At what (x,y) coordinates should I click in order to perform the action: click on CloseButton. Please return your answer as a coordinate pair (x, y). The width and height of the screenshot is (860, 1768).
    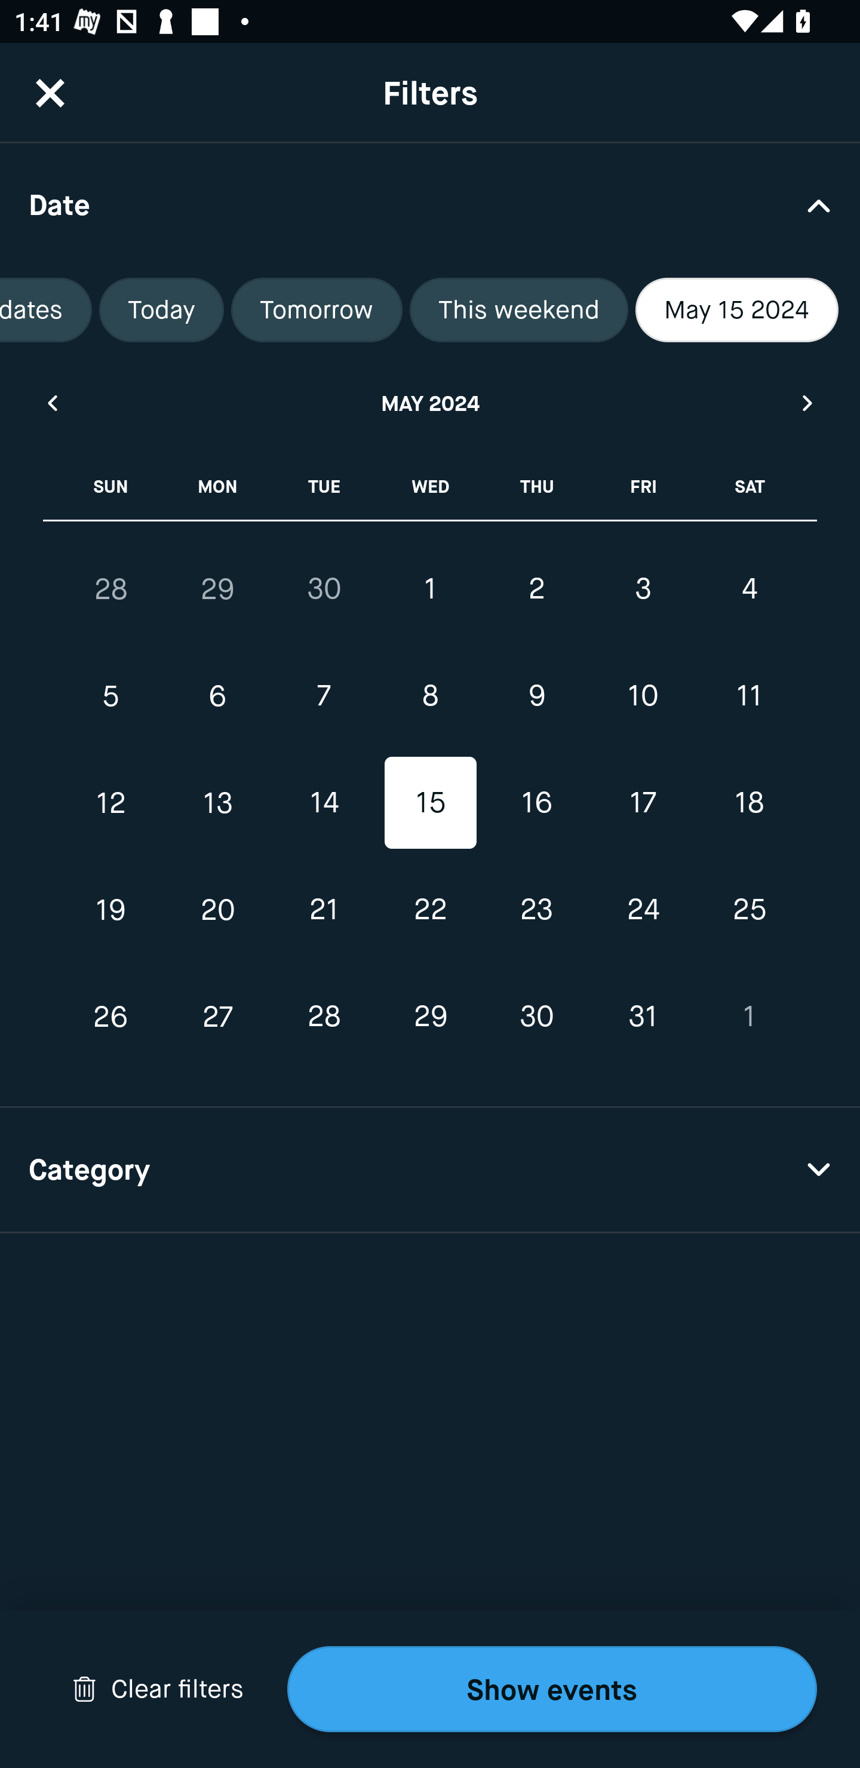
    Looking at the image, I should click on (50, 93).